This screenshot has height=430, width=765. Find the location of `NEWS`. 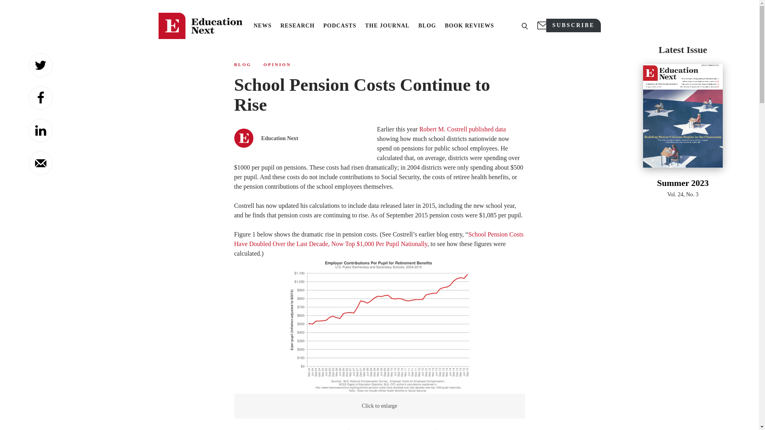

NEWS is located at coordinates (262, 26).